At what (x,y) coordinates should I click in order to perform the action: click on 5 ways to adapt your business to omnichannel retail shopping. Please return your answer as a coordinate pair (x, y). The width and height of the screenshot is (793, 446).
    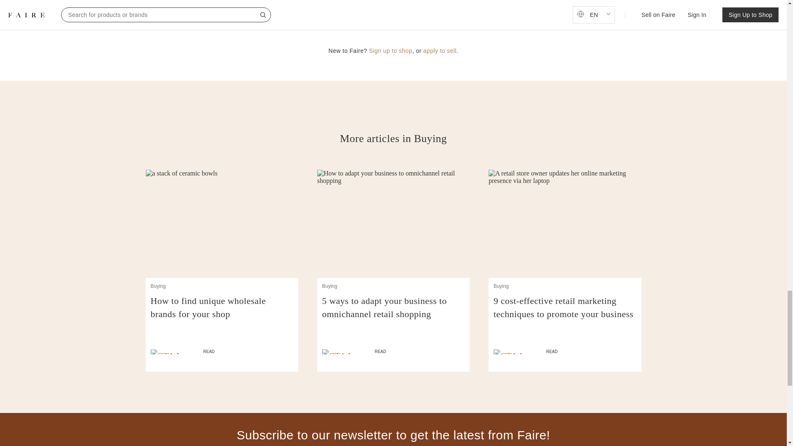
    Looking at the image, I should click on (393, 314).